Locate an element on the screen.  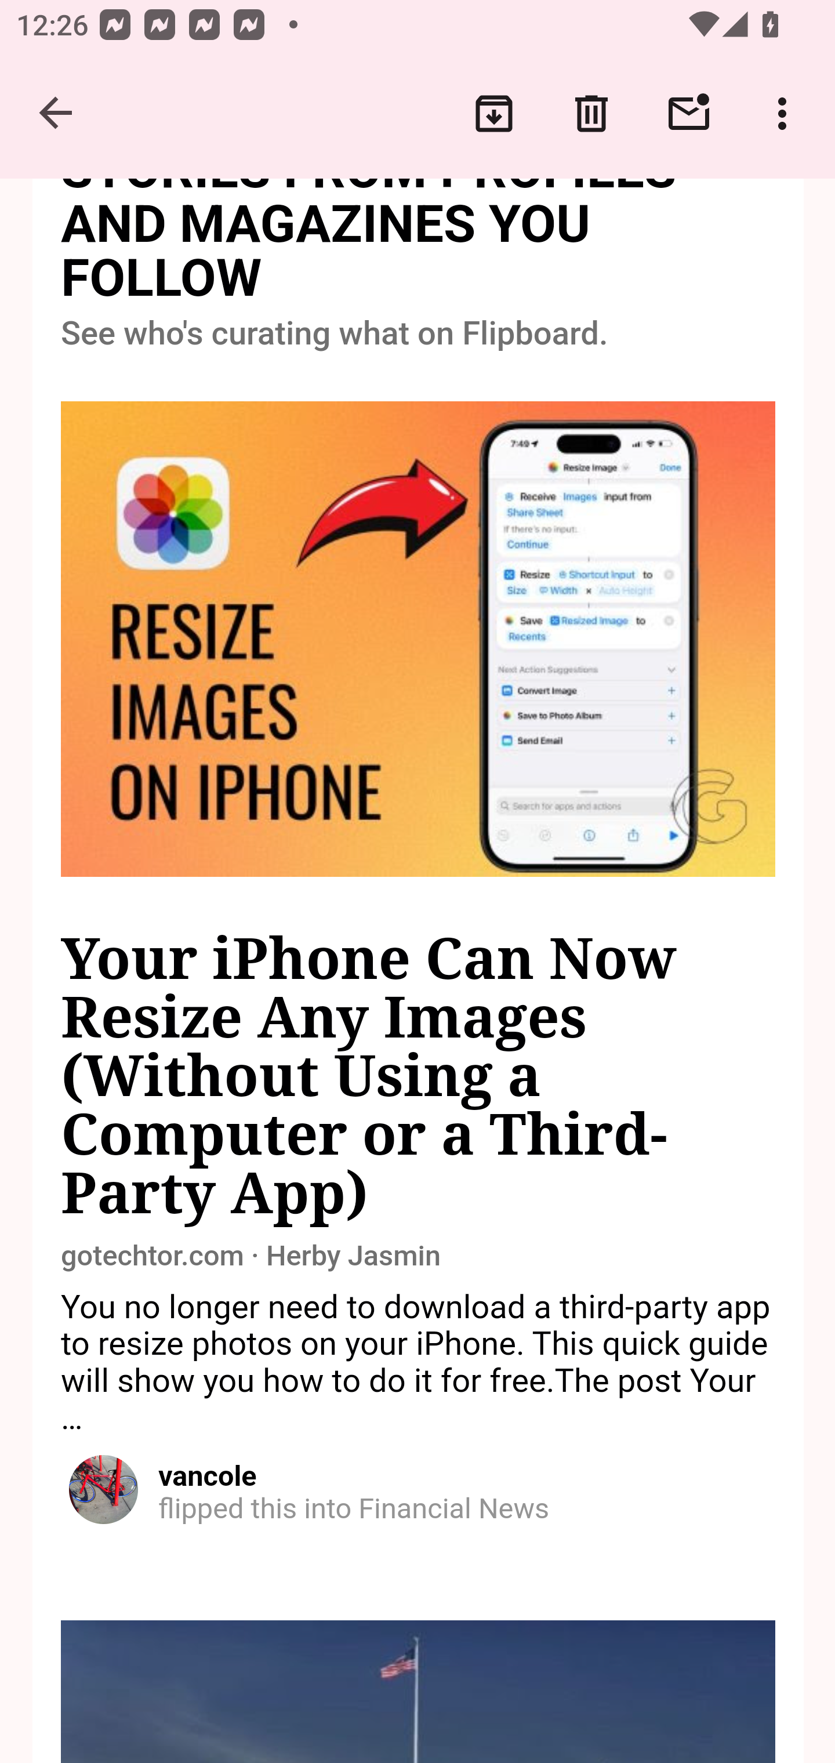
Delete is located at coordinates (591, 114).